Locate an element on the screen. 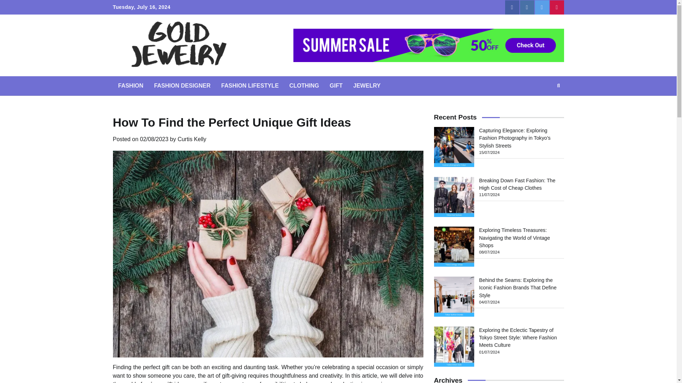 The width and height of the screenshot is (682, 383). Search is located at coordinates (546, 102).